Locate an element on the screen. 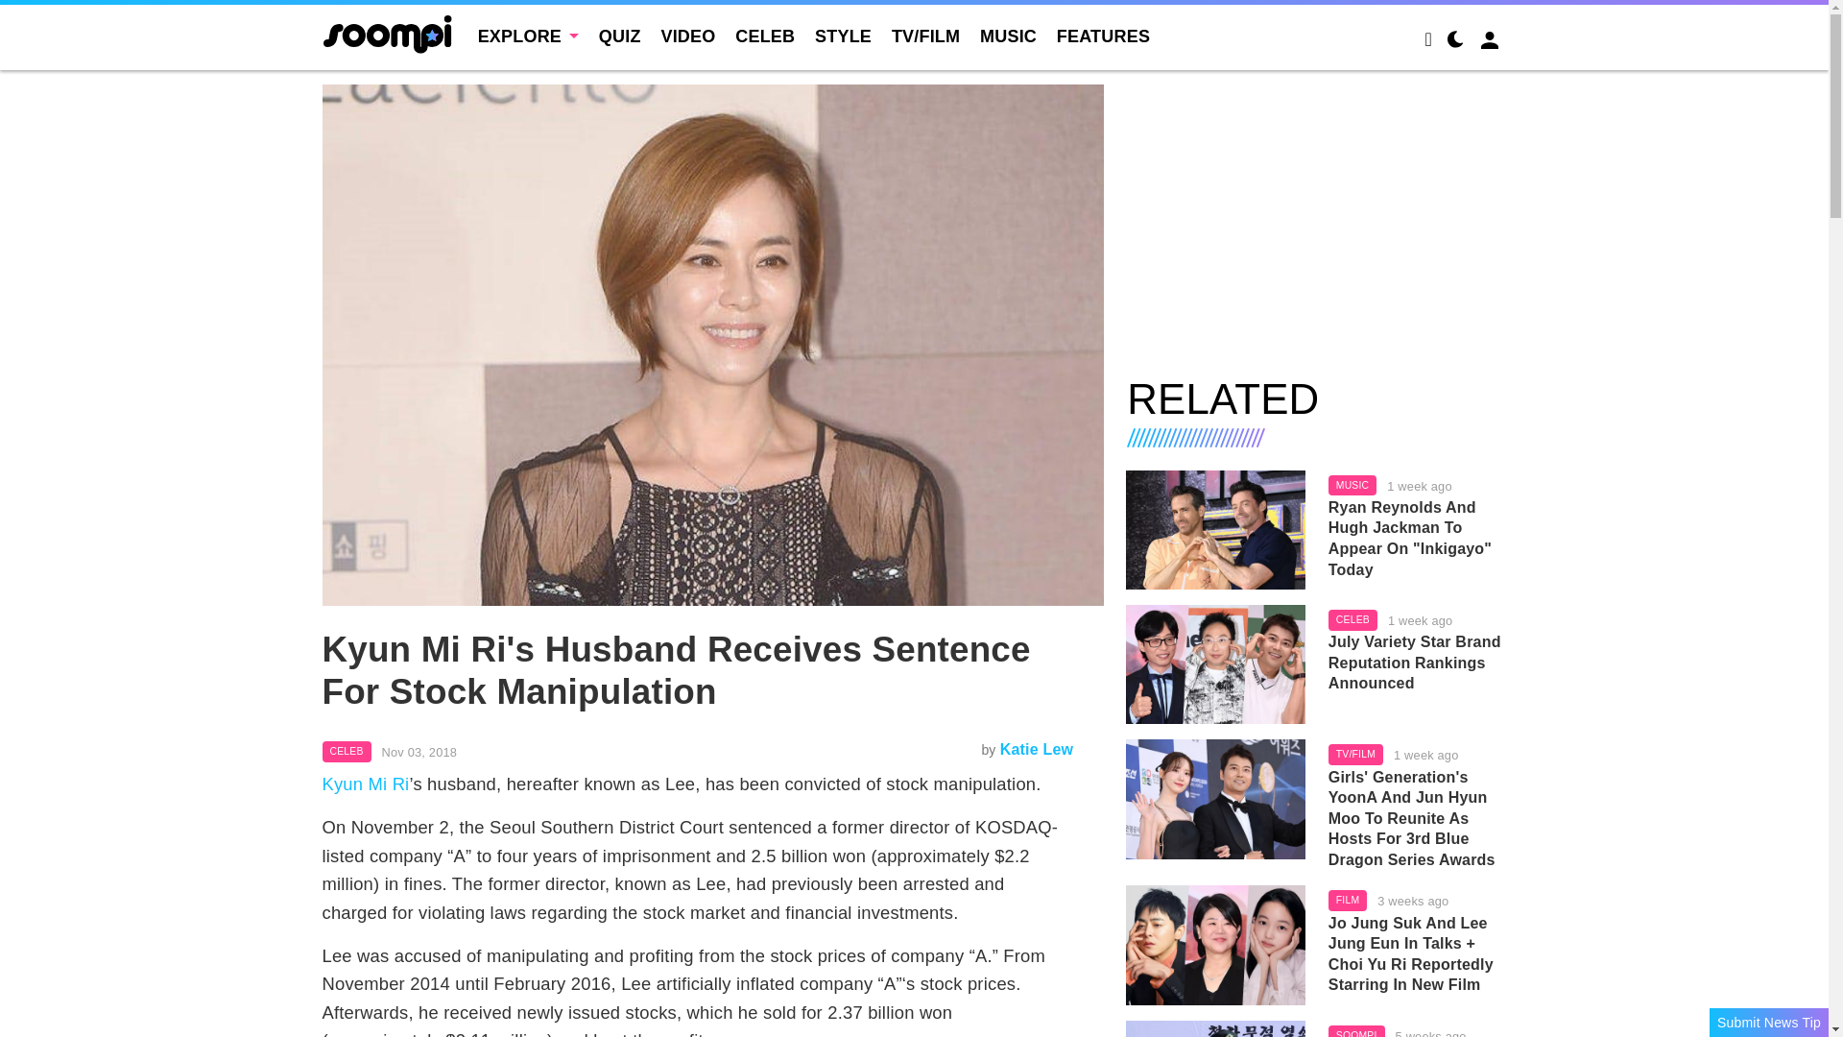  Night Mode Toggle is located at coordinates (1455, 42).